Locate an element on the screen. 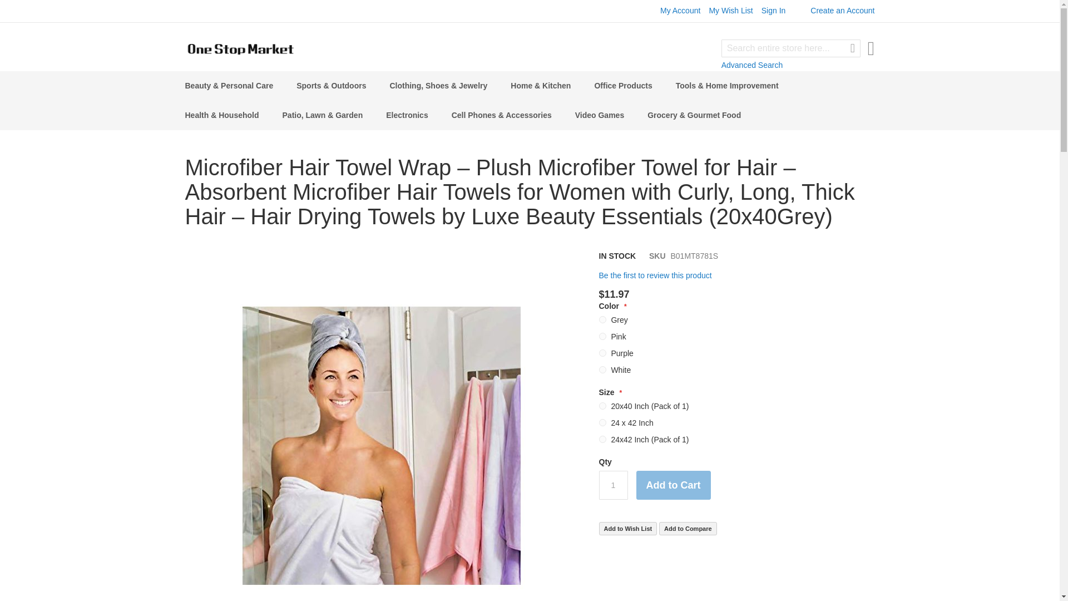 The height and width of the screenshot is (601, 1068). My Account is located at coordinates (680, 10).